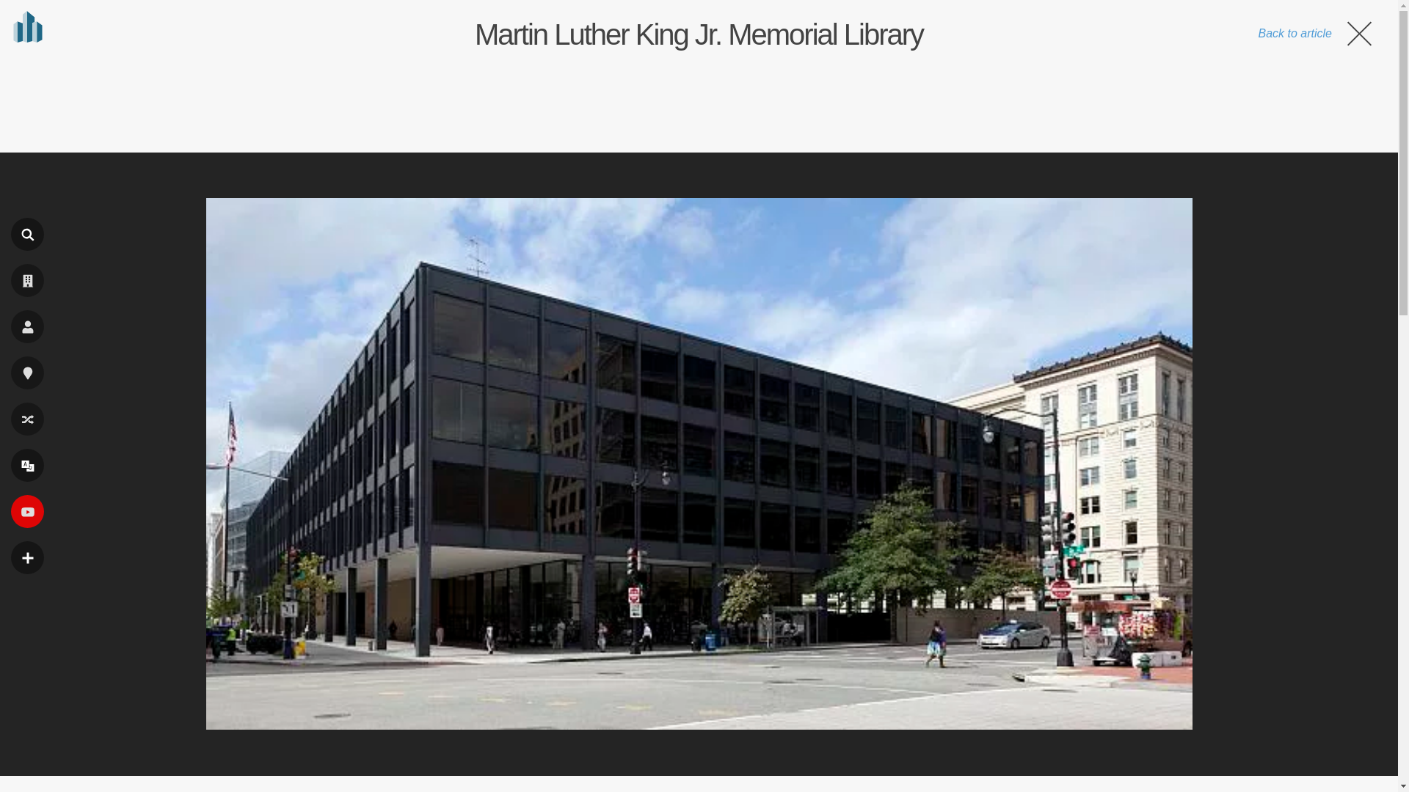 The width and height of the screenshot is (1409, 792). Describe the element at coordinates (699, 34) in the screenshot. I see `Martin Luther King Jr. Memorial Library` at that location.